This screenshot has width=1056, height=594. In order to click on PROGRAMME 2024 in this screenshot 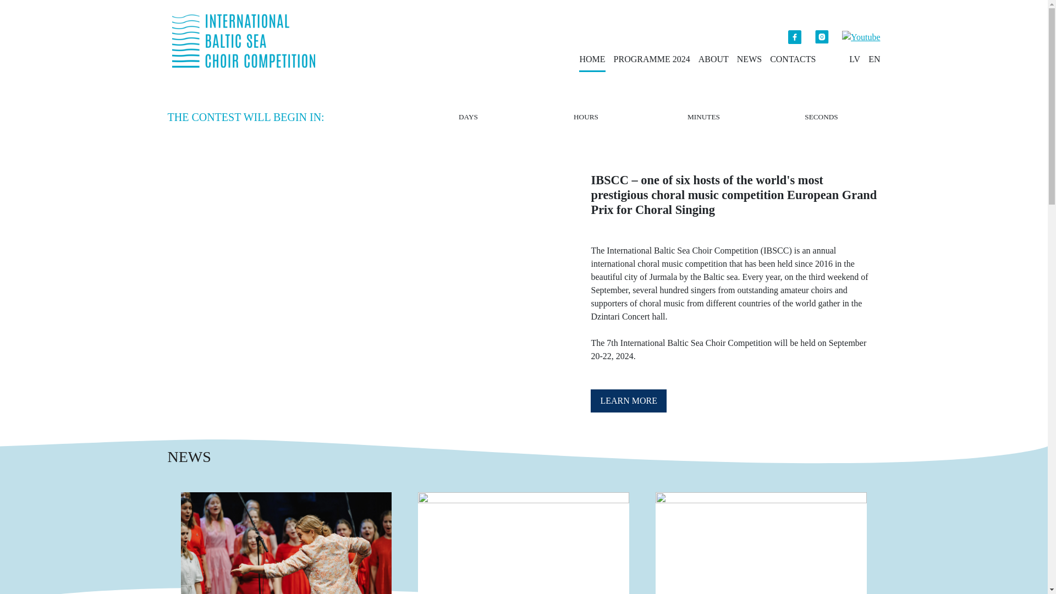, I will do `click(652, 59)`.